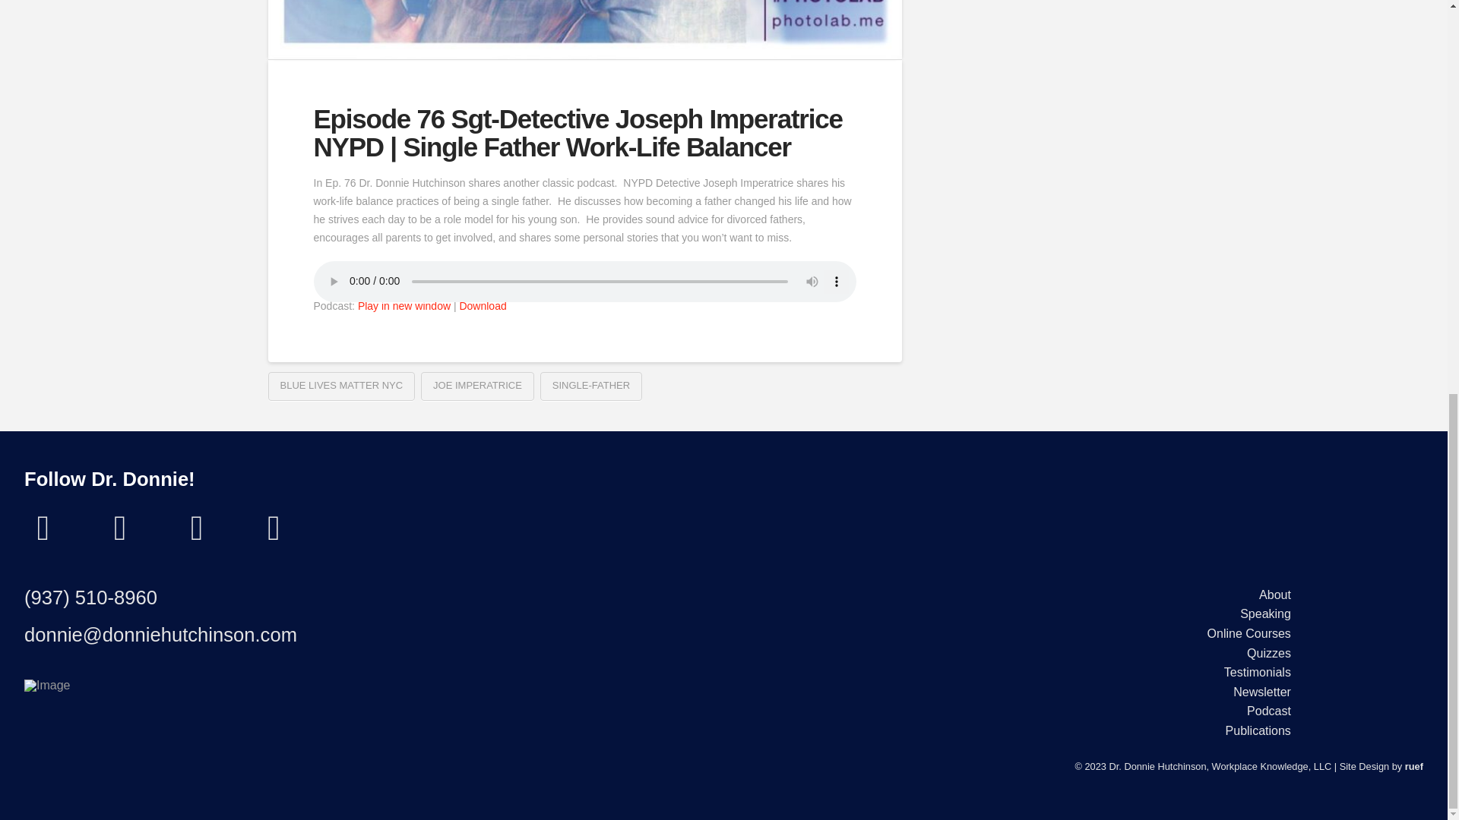 The image size is (1459, 820). Describe the element at coordinates (1258, 731) in the screenshot. I see `Publications` at that location.